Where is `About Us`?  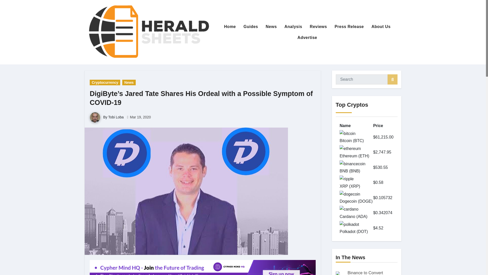 About Us is located at coordinates (381, 27).